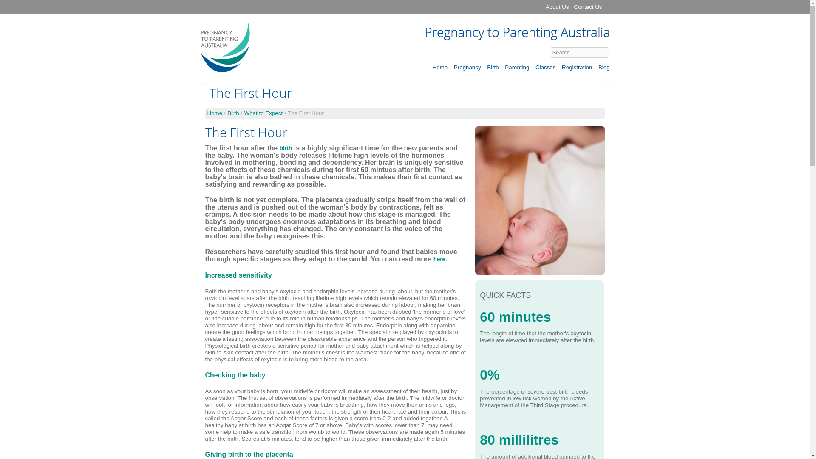 This screenshot has height=459, width=816. What do you see at coordinates (623, 52) in the screenshot?
I see `Search` at bounding box center [623, 52].